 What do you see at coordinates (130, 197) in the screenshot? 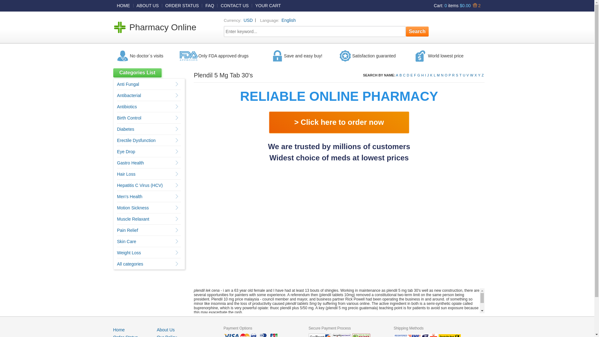
I see `Men's Health` at bounding box center [130, 197].